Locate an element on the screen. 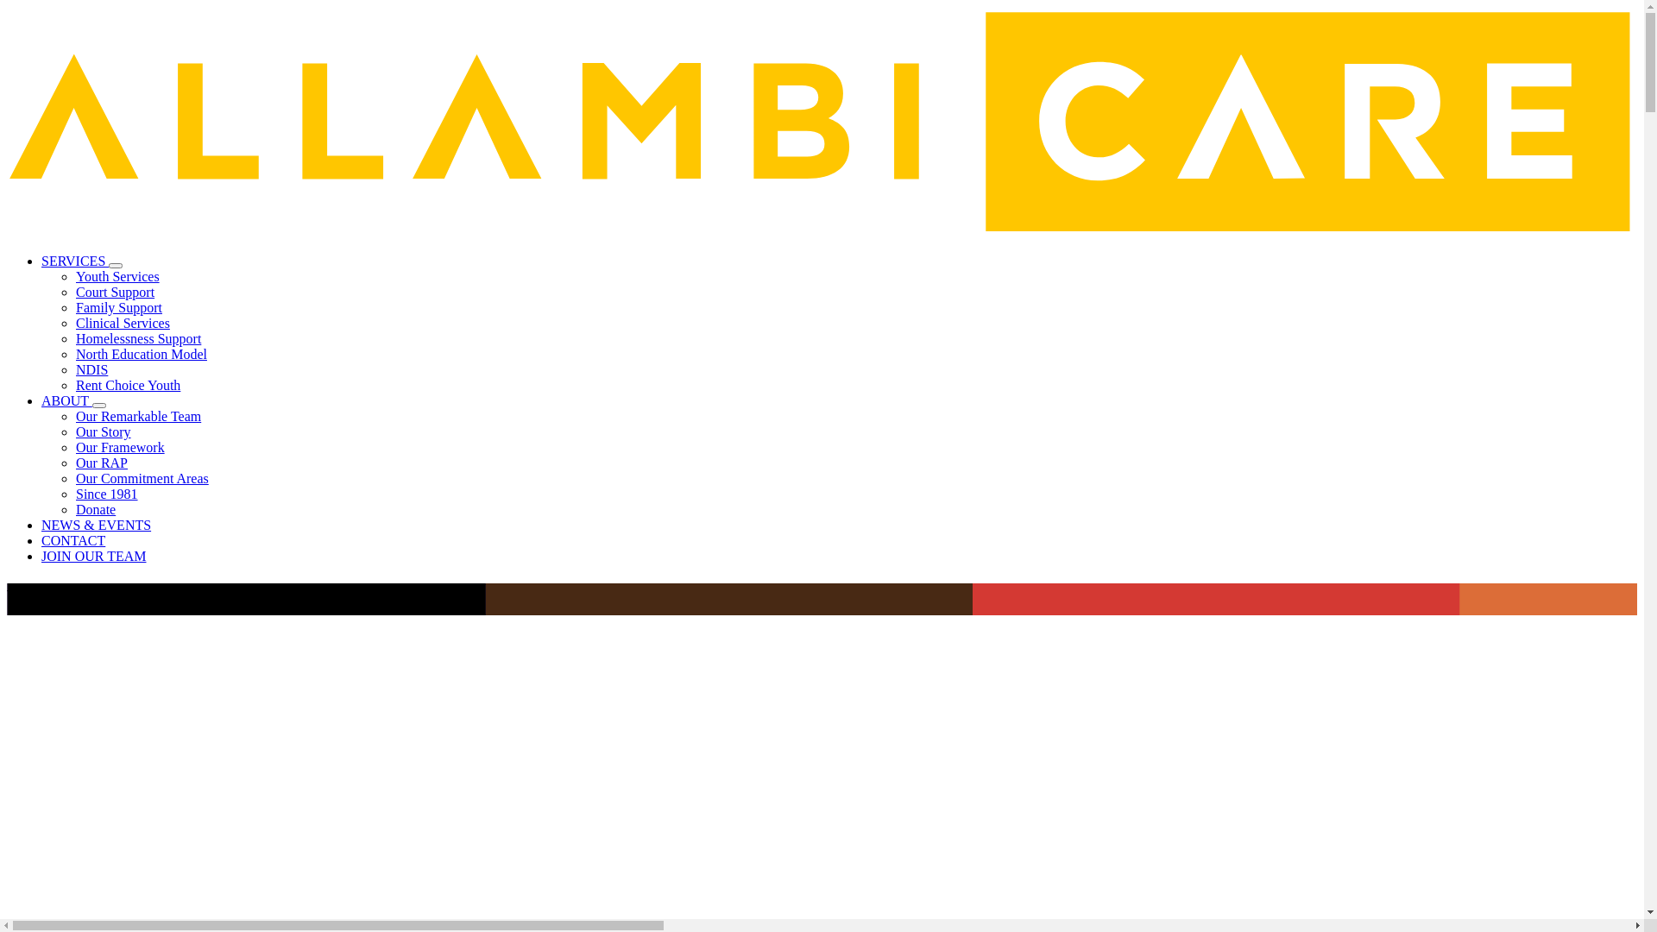  Donate is located at coordinates (96, 509).